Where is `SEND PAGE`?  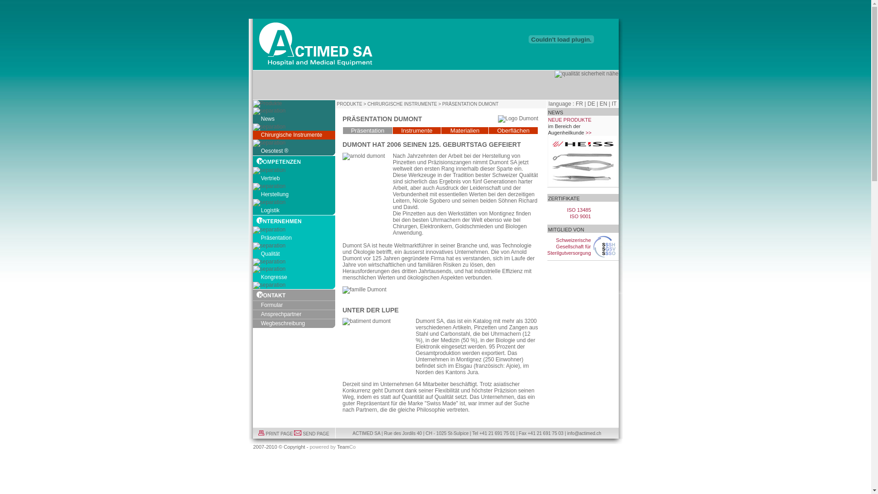
SEND PAGE is located at coordinates (316, 434).